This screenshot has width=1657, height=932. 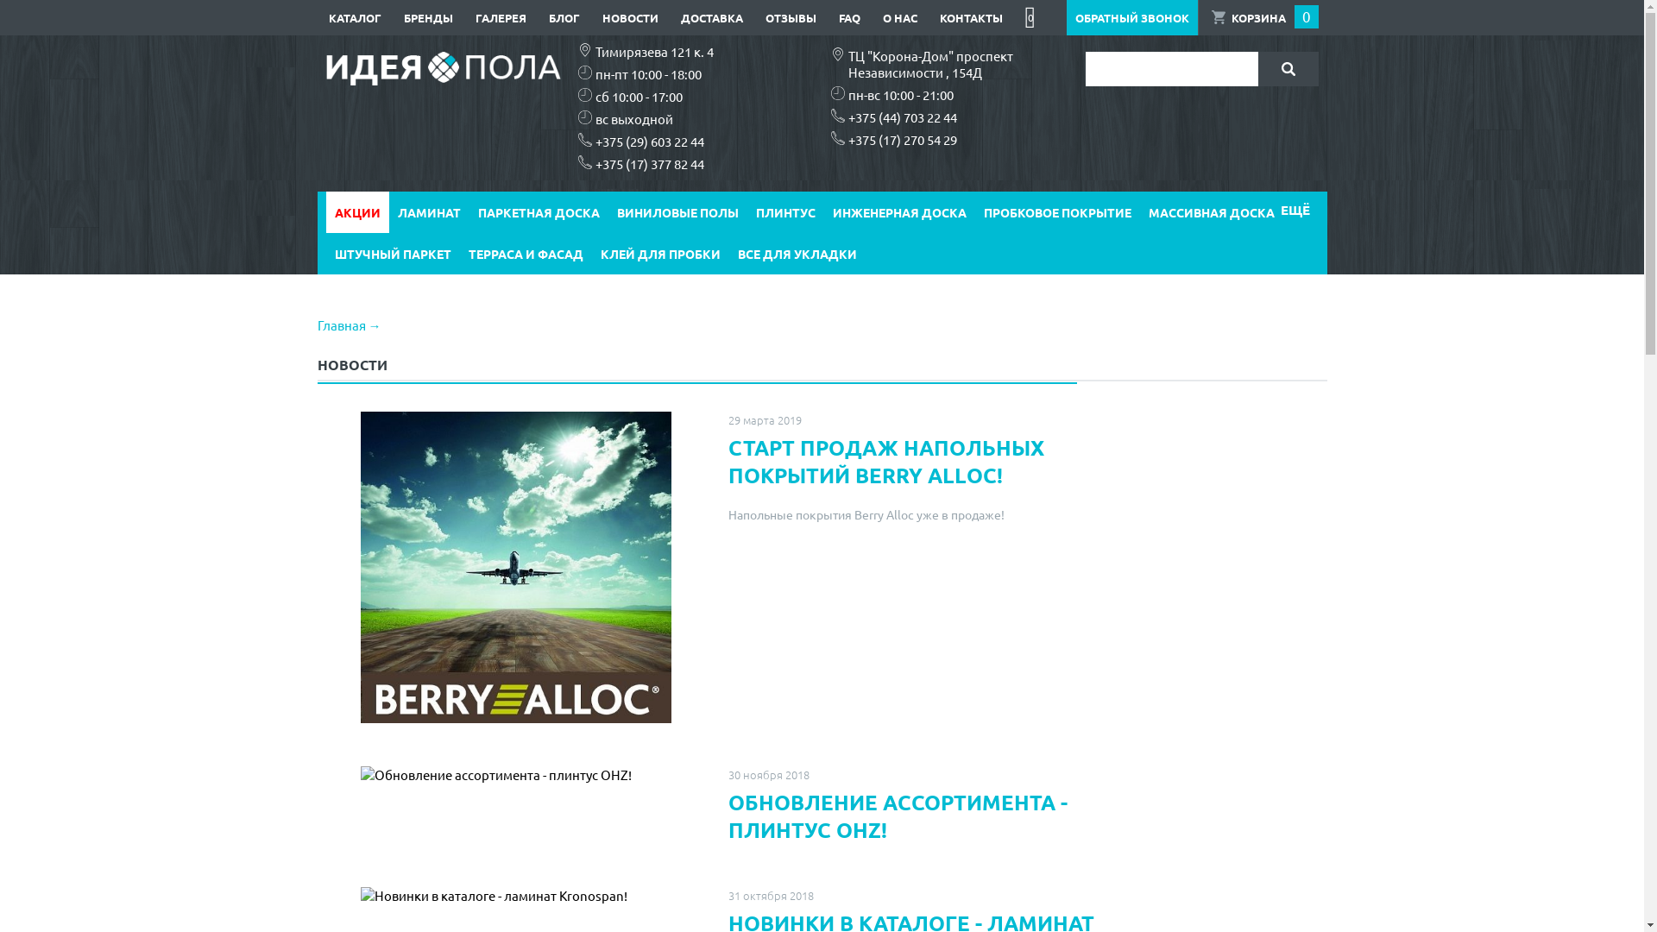 I want to click on 0, so click(x=1030, y=17).